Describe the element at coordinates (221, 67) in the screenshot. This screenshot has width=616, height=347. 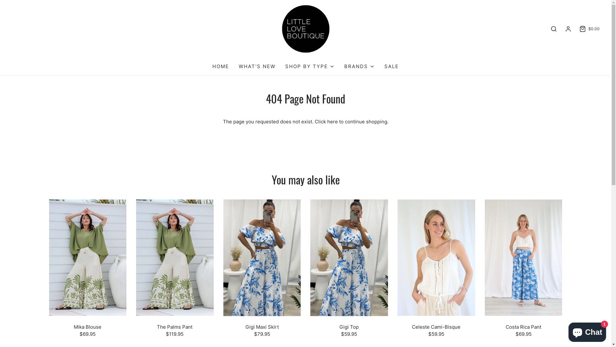
I see `HOME` at that location.